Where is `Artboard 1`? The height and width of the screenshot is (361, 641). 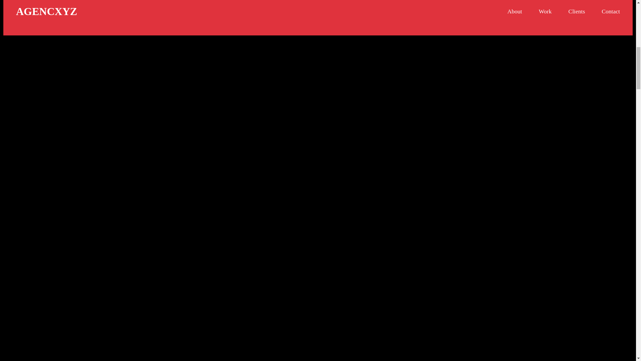 Artboard 1 is located at coordinates (318, 17).